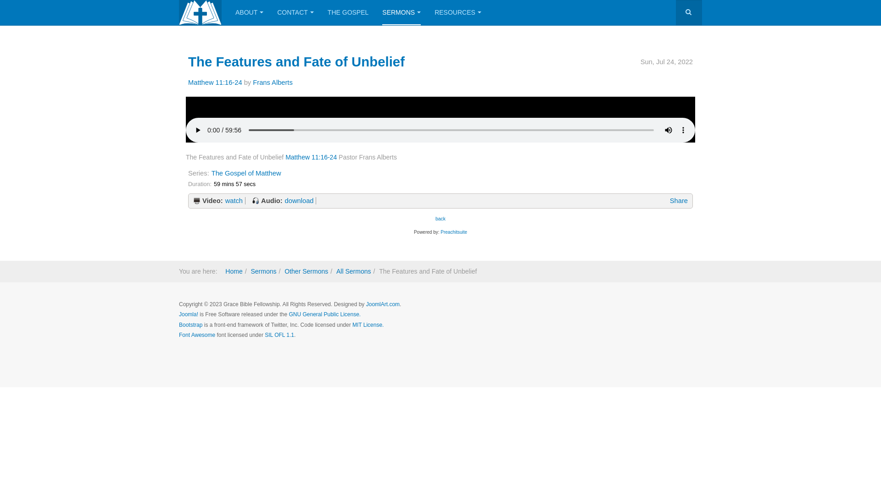 Image resolution: width=881 pixels, height=495 pixels. I want to click on Matthew 11:16-24, so click(215, 82).